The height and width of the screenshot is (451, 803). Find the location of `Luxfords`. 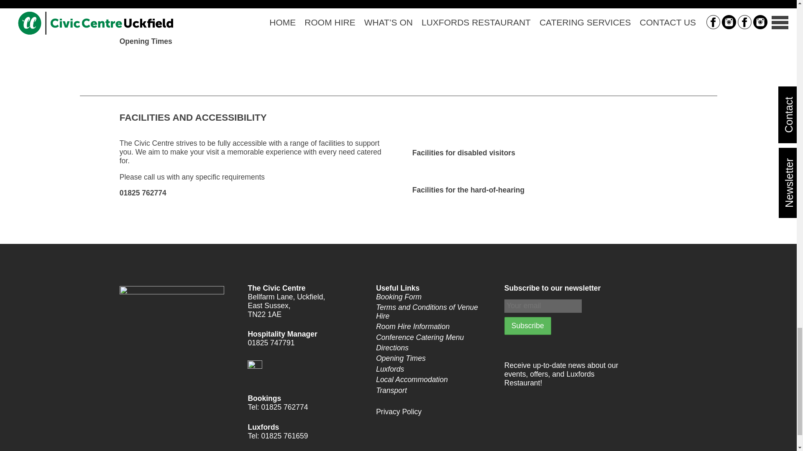

Luxfords is located at coordinates (432, 369).